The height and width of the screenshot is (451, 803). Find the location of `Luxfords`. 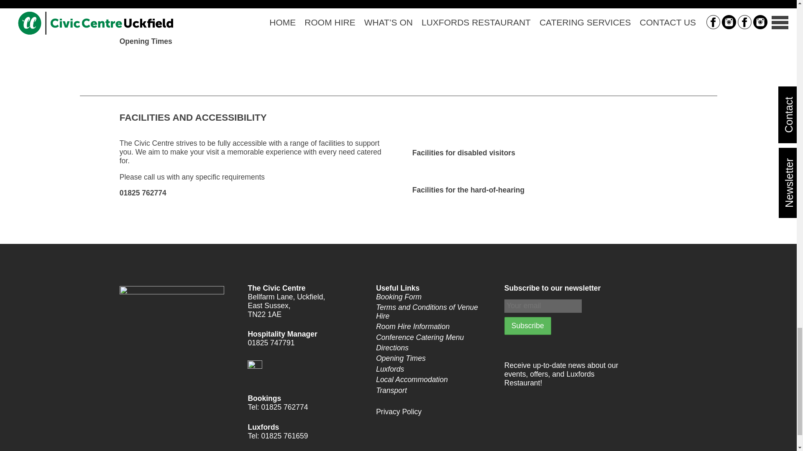

Luxfords is located at coordinates (432, 369).